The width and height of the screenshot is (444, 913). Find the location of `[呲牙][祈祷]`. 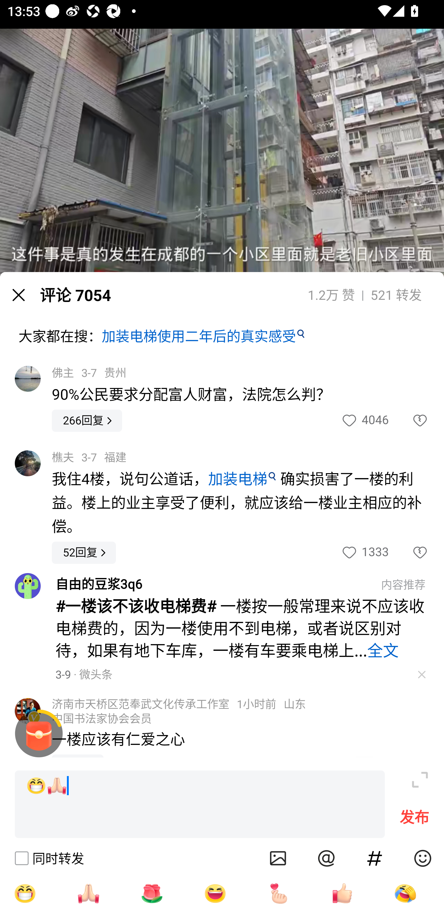

[呲牙][祈祷] is located at coordinates (200, 804).